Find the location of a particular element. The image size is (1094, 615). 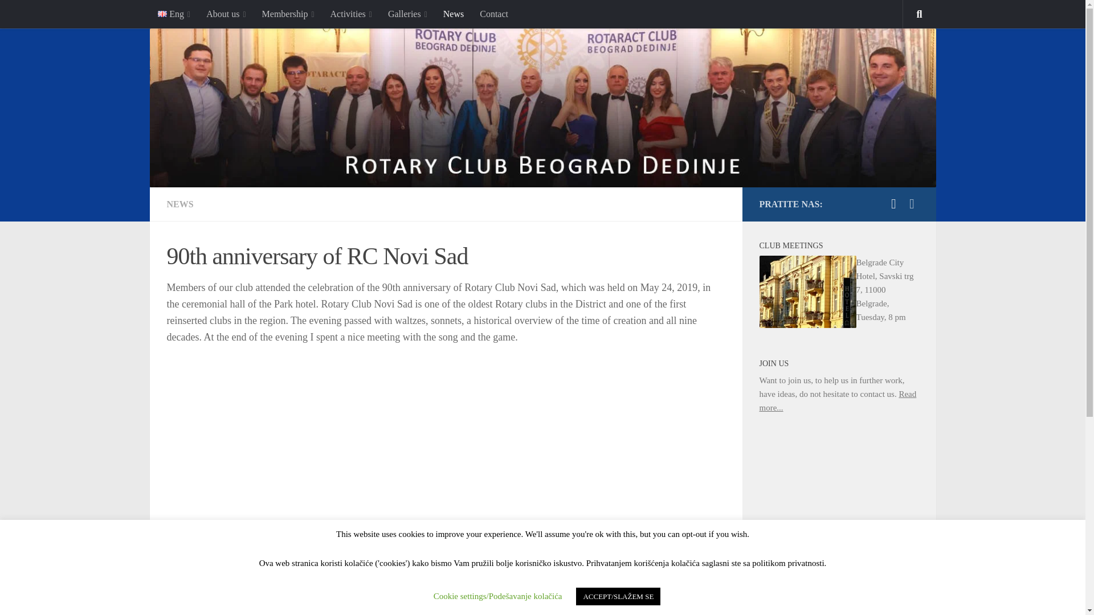

Follow us on Facebook is located at coordinates (912, 204).